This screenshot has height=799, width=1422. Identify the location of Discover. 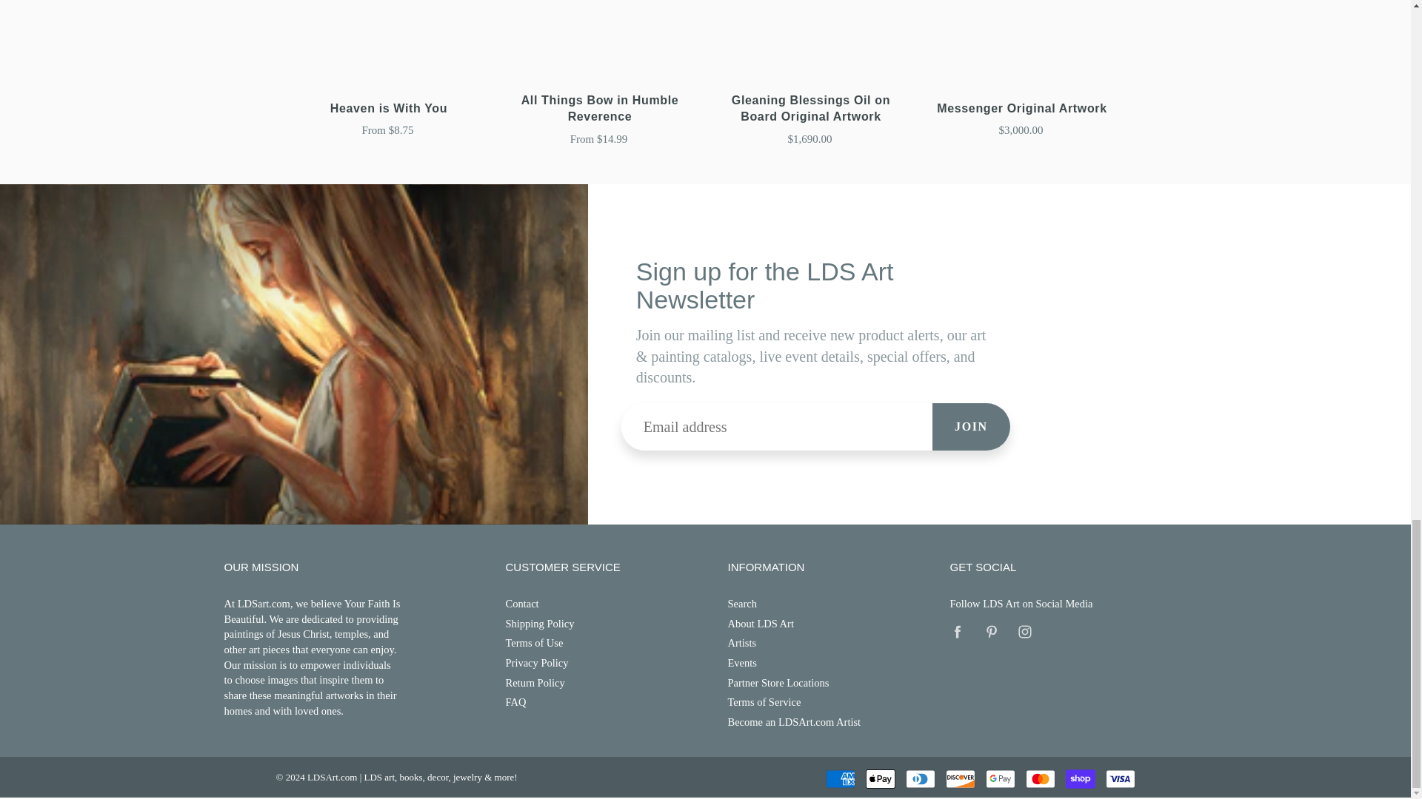
(960, 778).